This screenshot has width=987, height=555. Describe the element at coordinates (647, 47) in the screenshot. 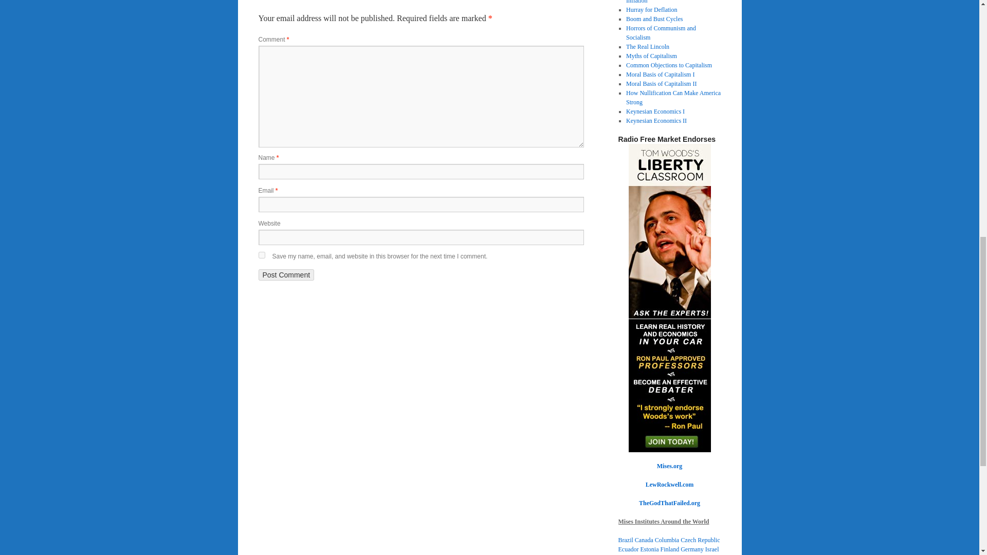

I see `The Real Lincoln` at that location.